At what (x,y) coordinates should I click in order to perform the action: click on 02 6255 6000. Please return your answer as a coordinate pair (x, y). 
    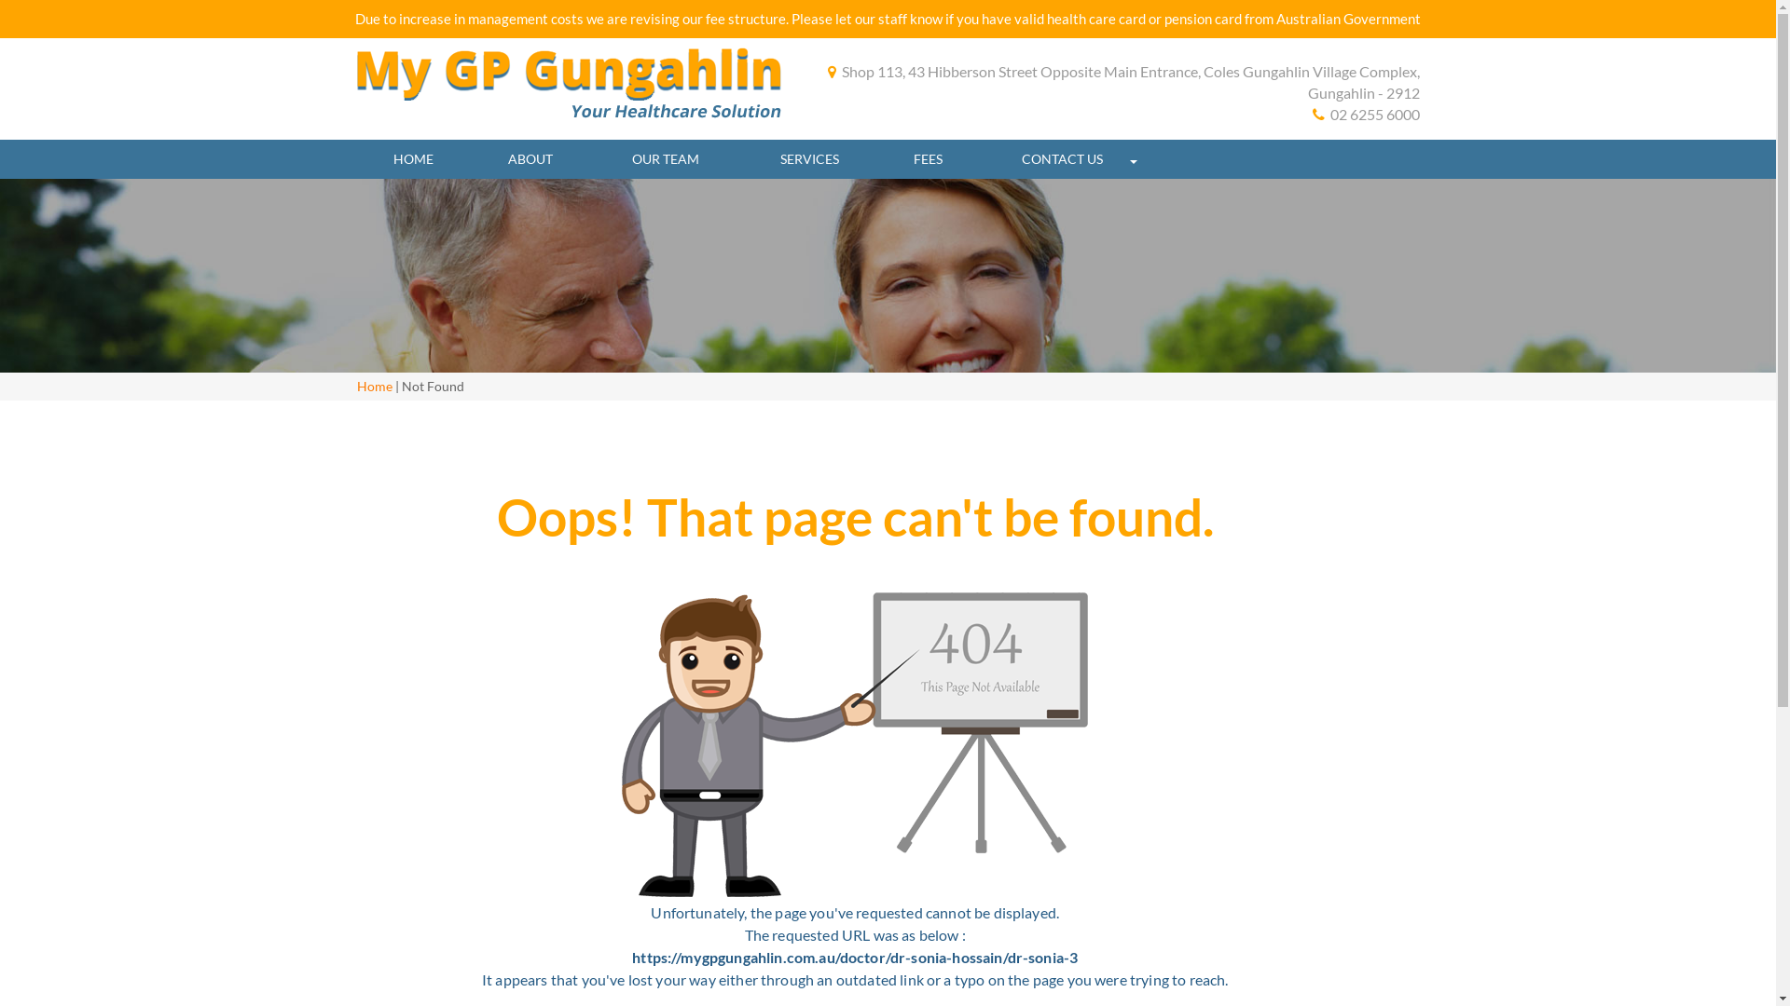
    Looking at the image, I should click on (1367, 116).